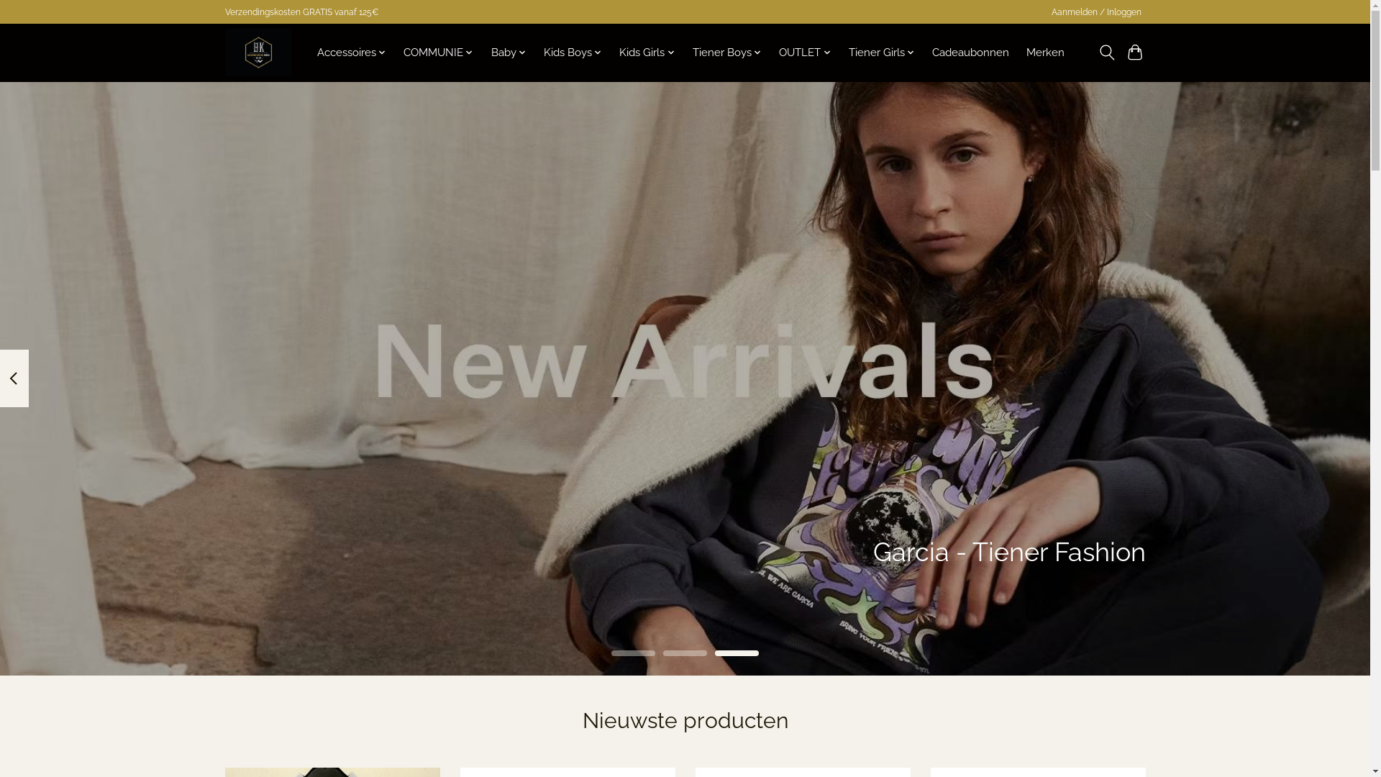 This screenshot has height=777, width=1381. What do you see at coordinates (971, 53) in the screenshot?
I see `Cadeaubonnen` at bounding box center [971, 53].